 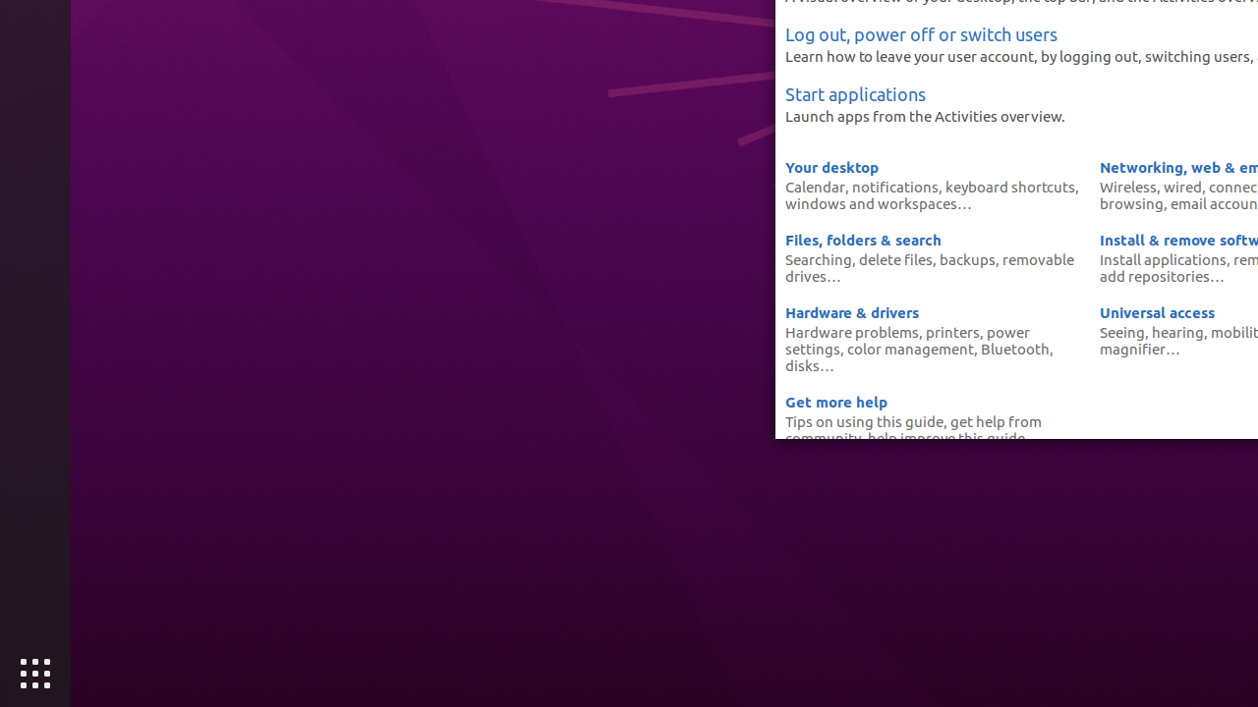 What do you see at coordinates (1183, 187) in the screenshot?
I see `wired` at bounding box center [1183, 187].